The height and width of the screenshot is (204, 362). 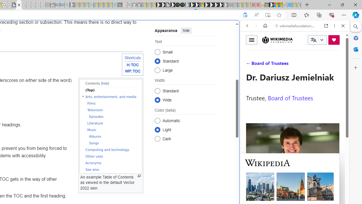 What do you see at coordinates (132, 58) in the screenshot?
I see `Shortcuts` at bounding box center [132, 58].